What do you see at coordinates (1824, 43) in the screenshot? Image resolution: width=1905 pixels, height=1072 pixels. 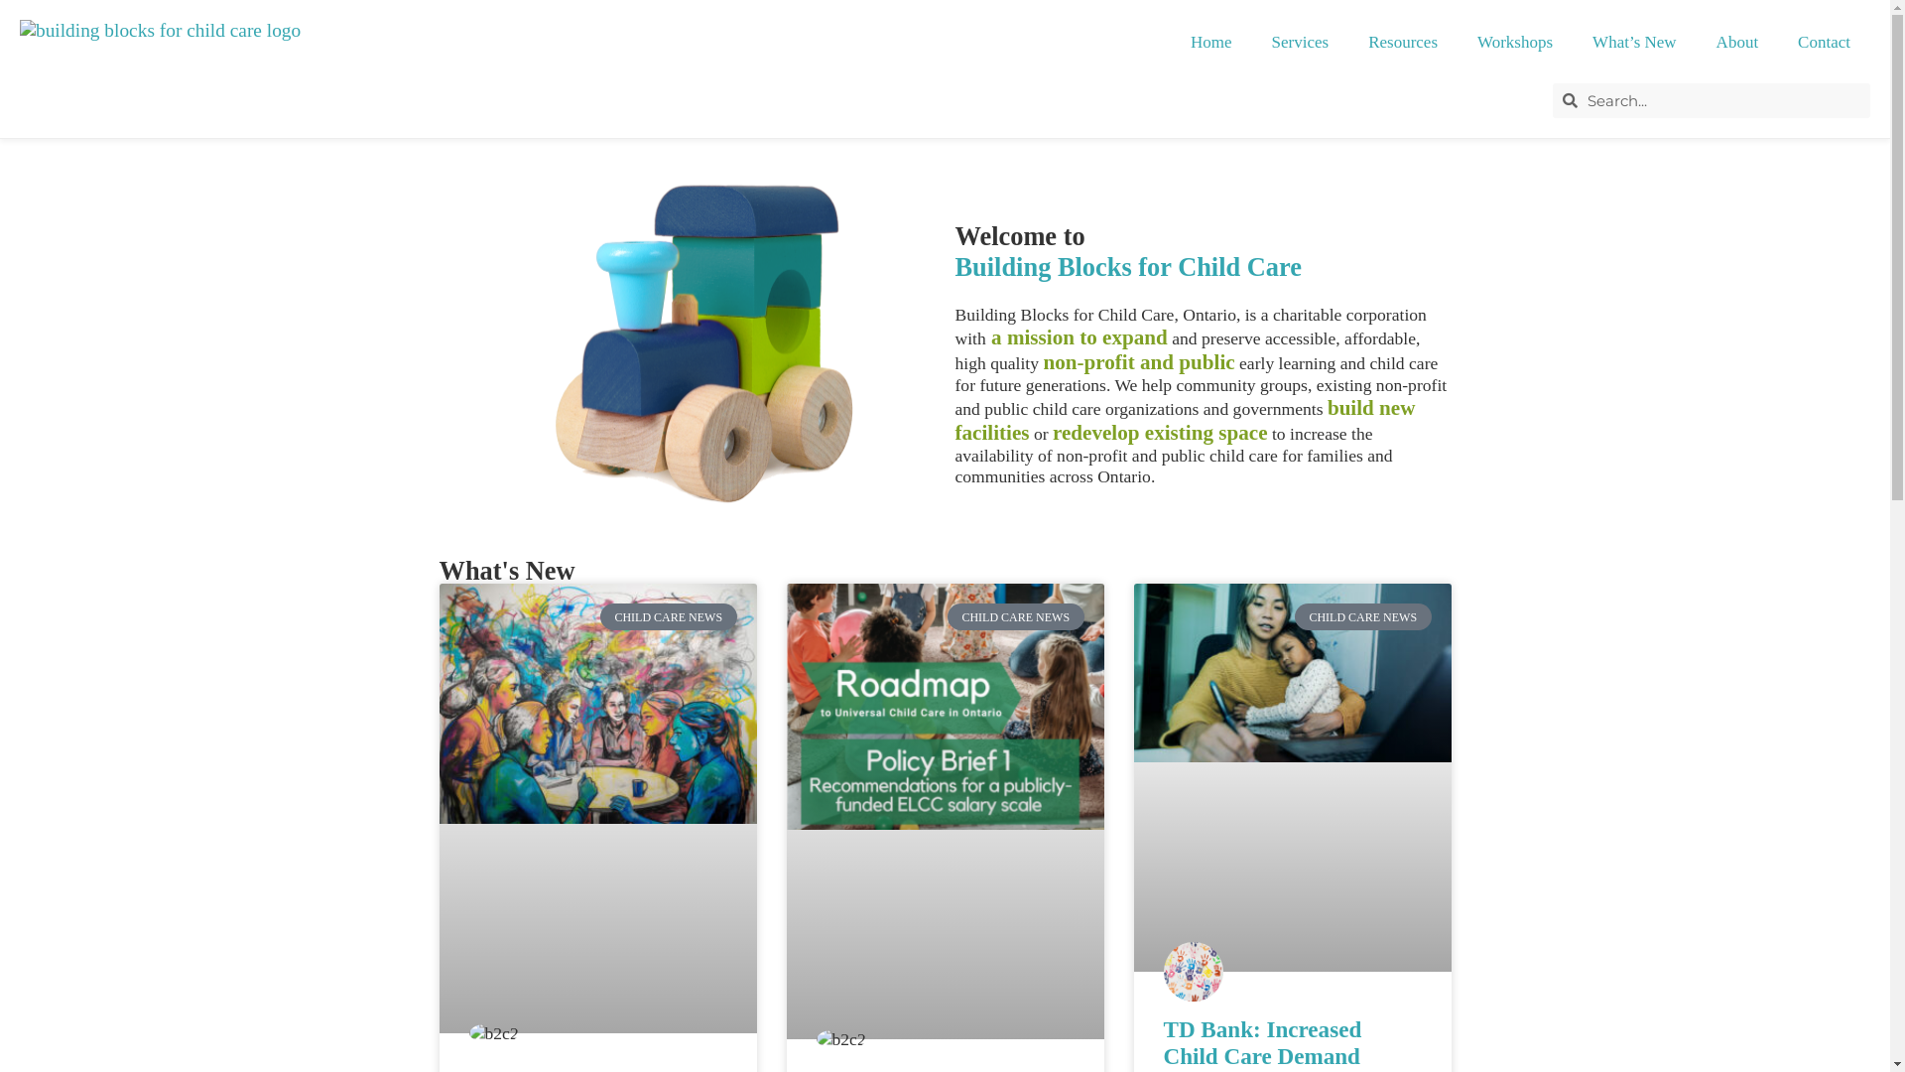 I see `Contact` at bounding box center [1824, 43].